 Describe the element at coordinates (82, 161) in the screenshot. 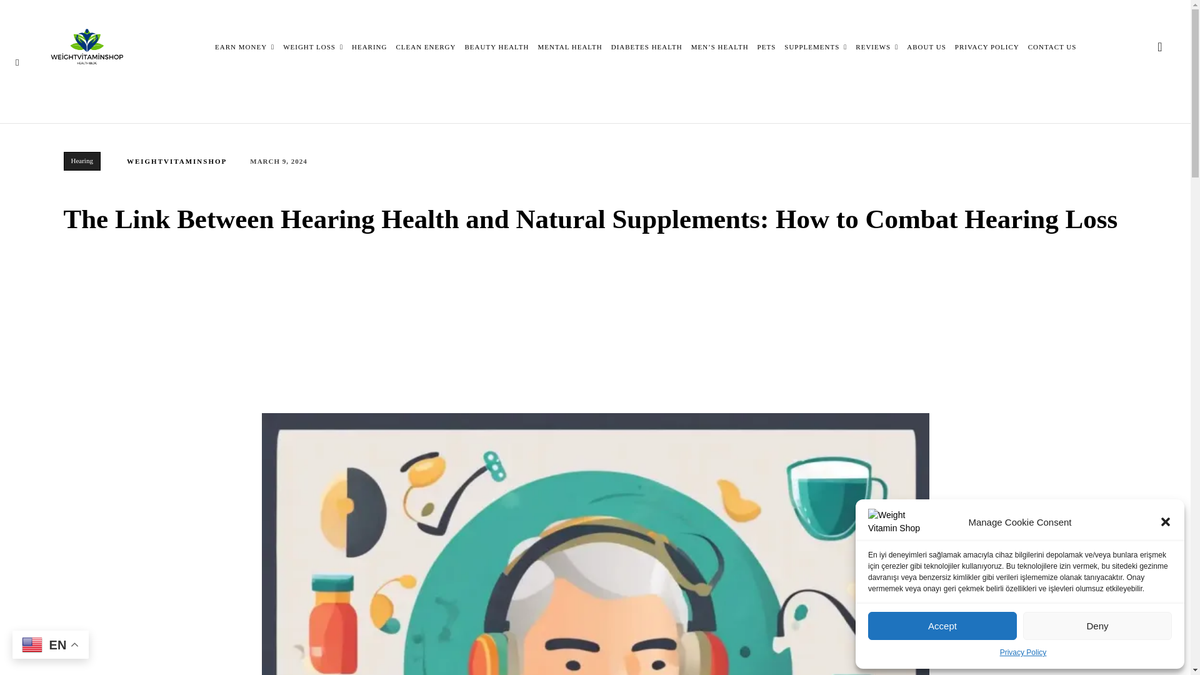

I see `Hearing` at that location.